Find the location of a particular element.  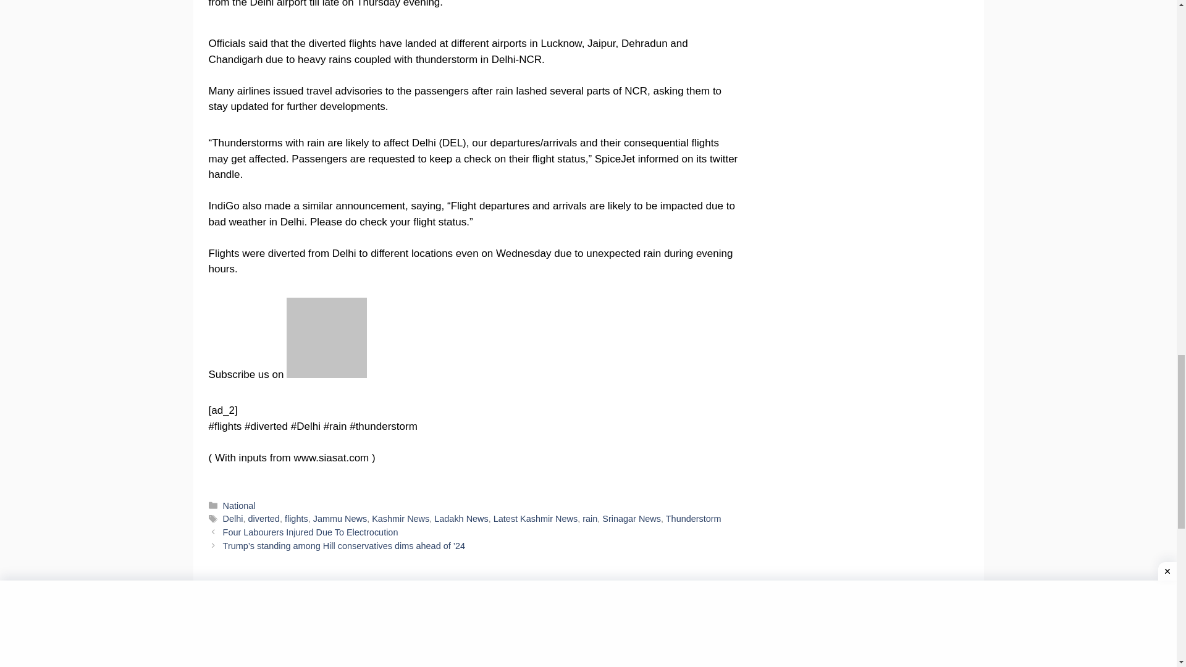

Srinagar News is located at coordinates (631, 518).